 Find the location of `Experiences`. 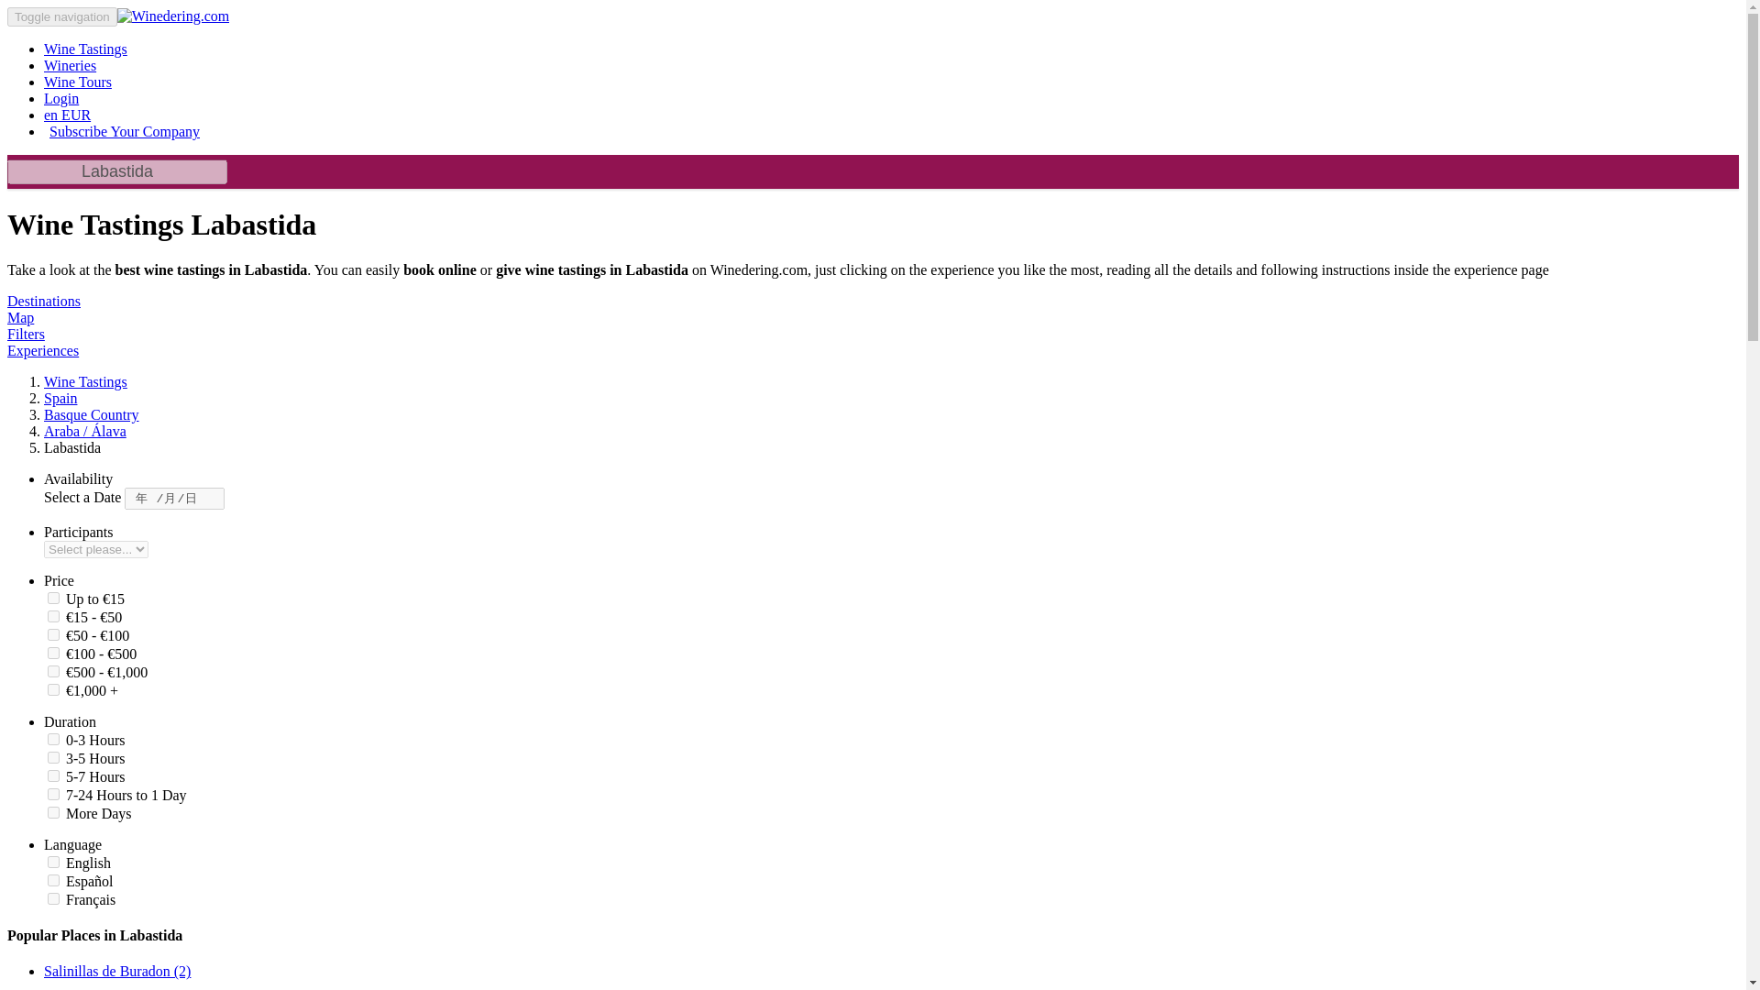

Experiences is located at coordinates (42, 350).